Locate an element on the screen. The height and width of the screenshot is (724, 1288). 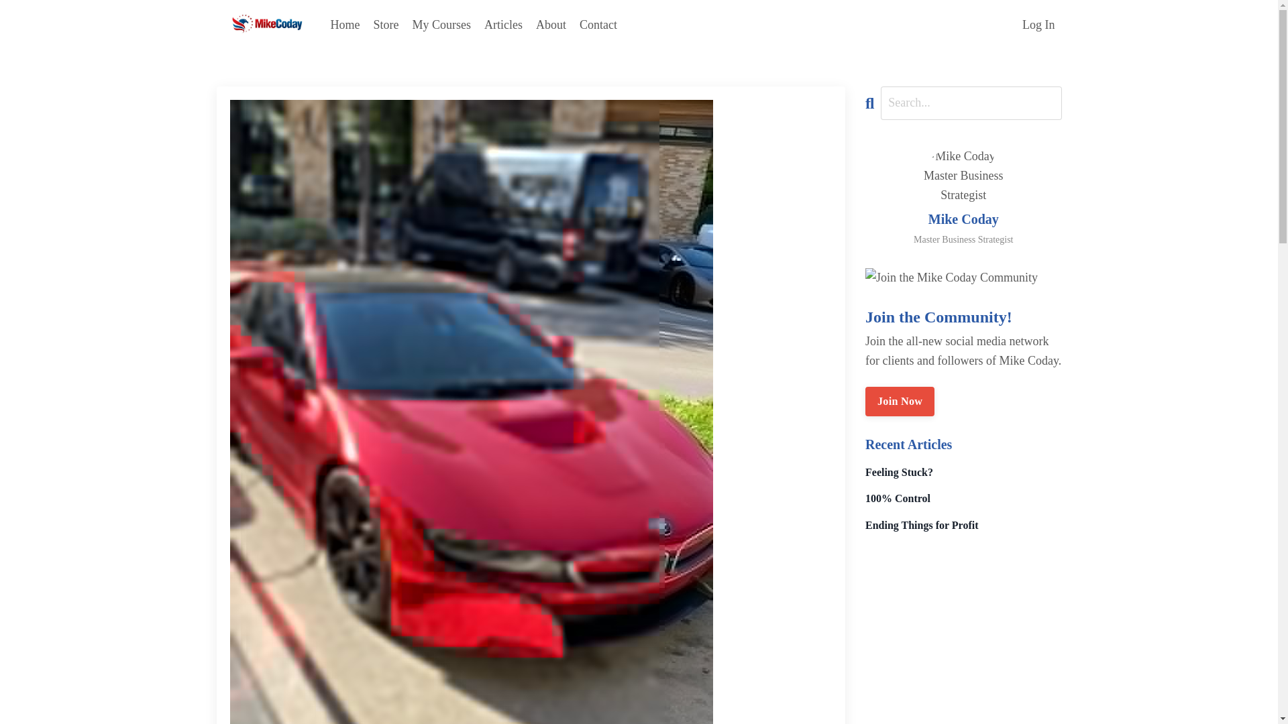
Contact is located at coordinates (598, 24).